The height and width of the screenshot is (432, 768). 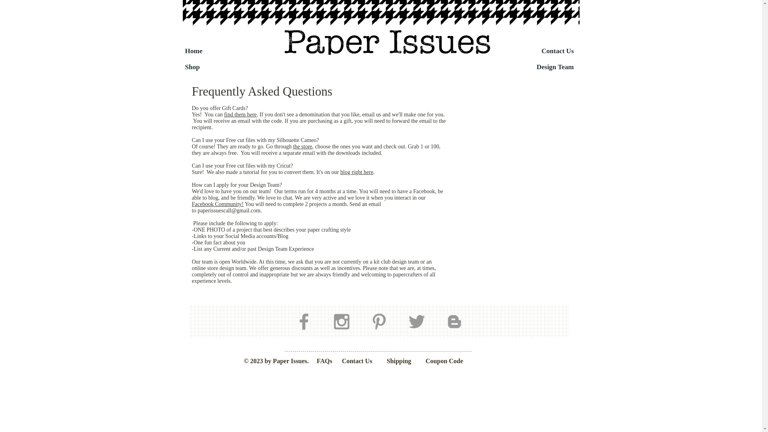 What do you see at coordinates (213, 51) in the screenshot?
I see `Home` at bounding box center [213, 51].